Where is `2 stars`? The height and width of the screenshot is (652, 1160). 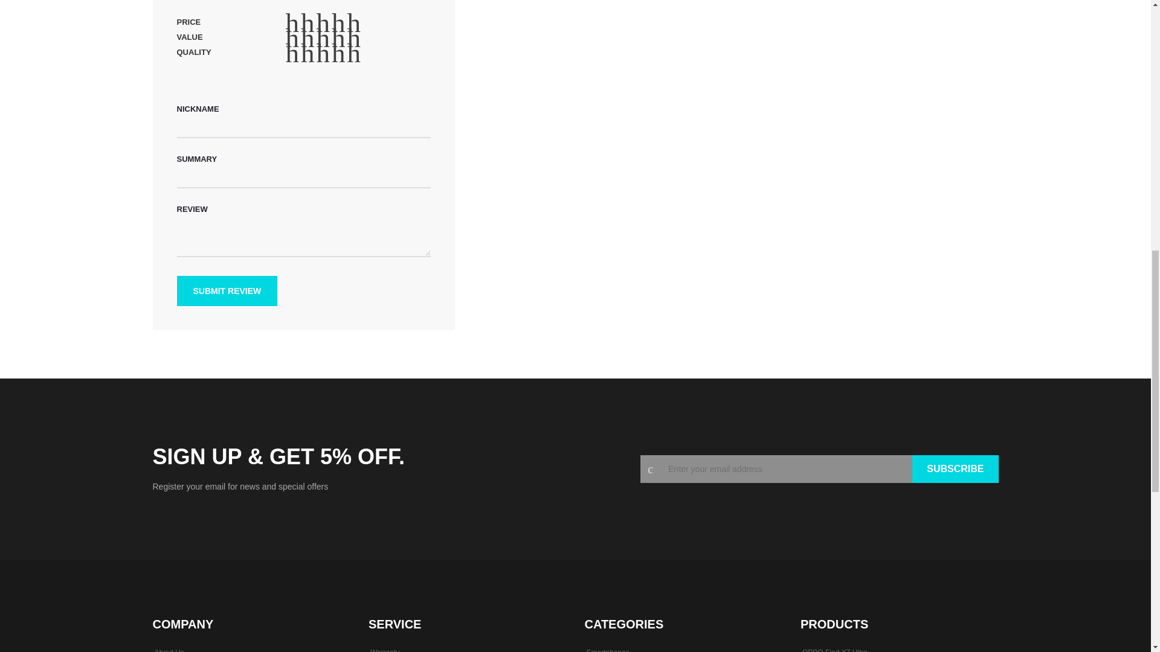 2 stars is located at coordinates (300, 53).